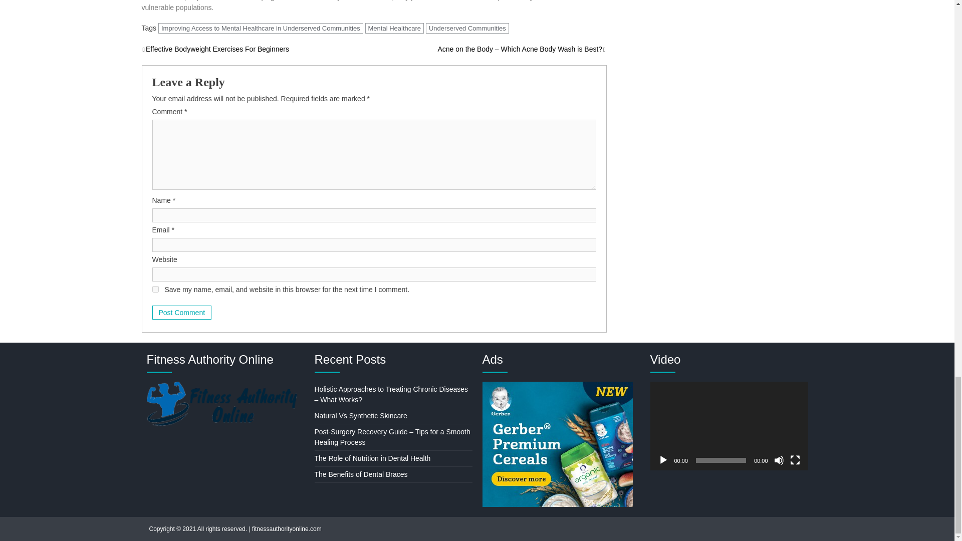 The image size is (962, 541). What do you see at coordinates (779, 460) in the screenshot?
I see `Mute` at bounding box center [779, 460].